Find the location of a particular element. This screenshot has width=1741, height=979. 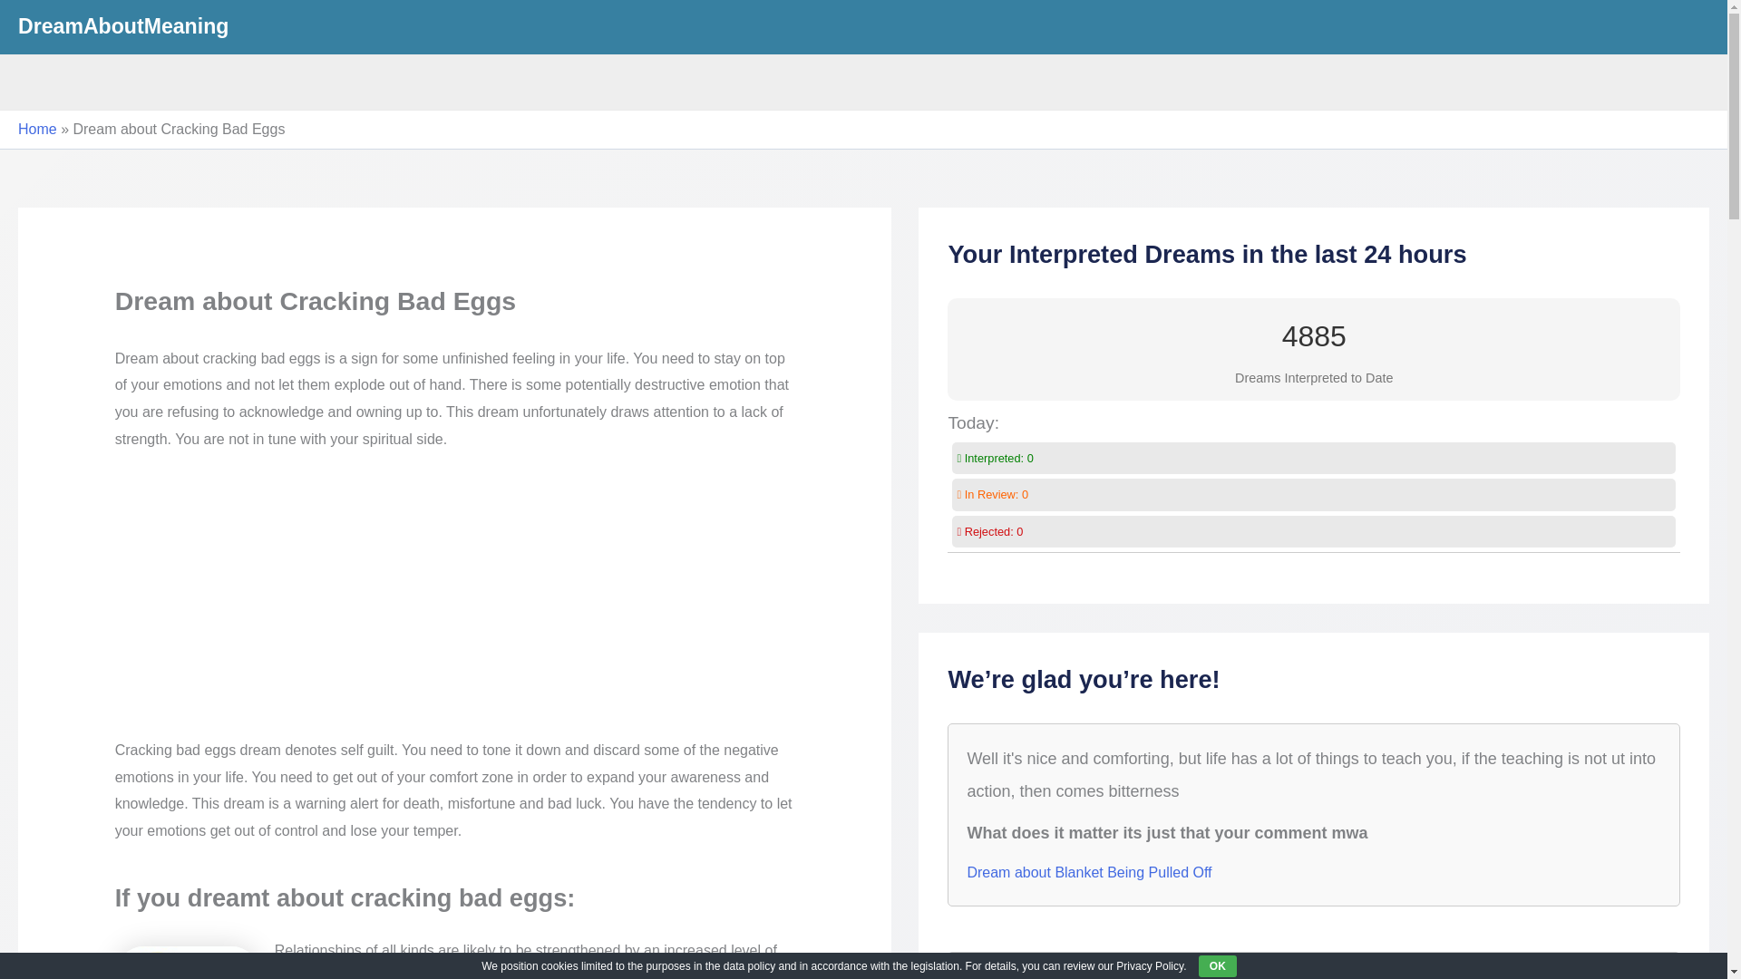

DreamAboutMeaning is located at coordinates (122, 26).